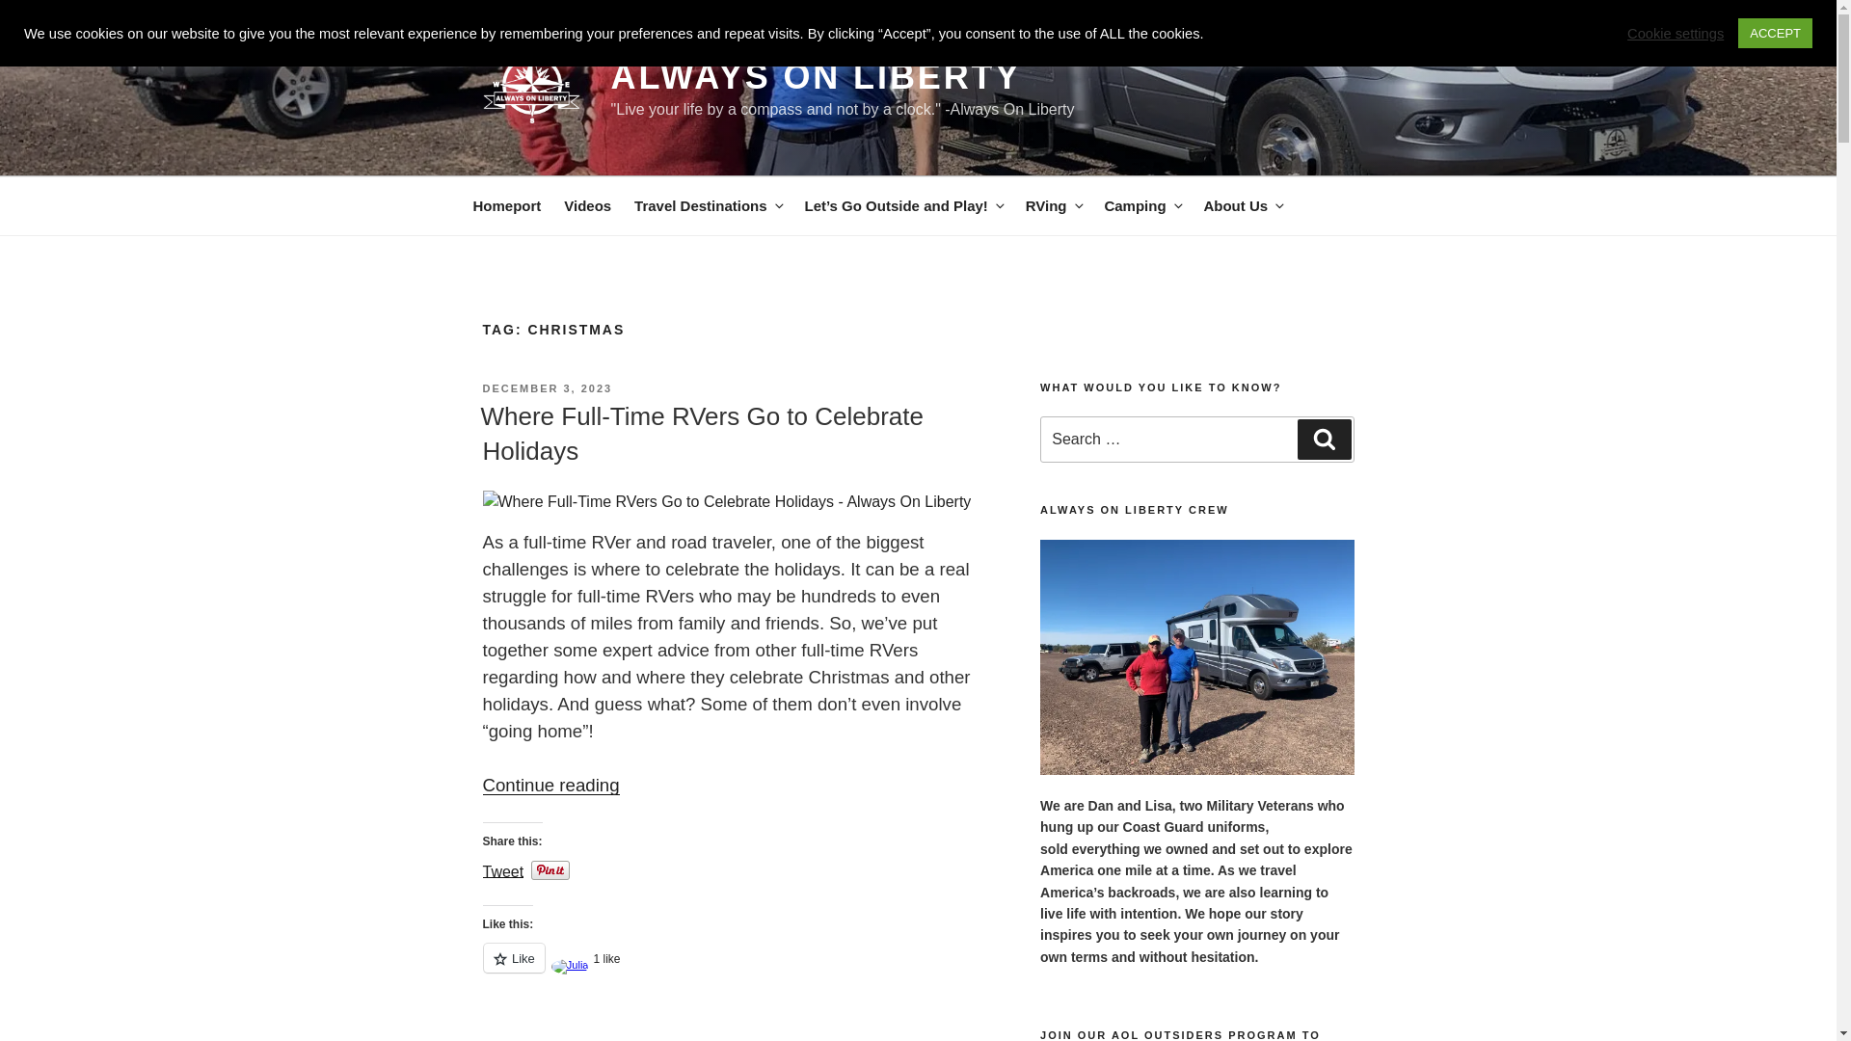  Describe the element at coordinates (1141, 206) in the screenshot. I see `Camping` at that location.